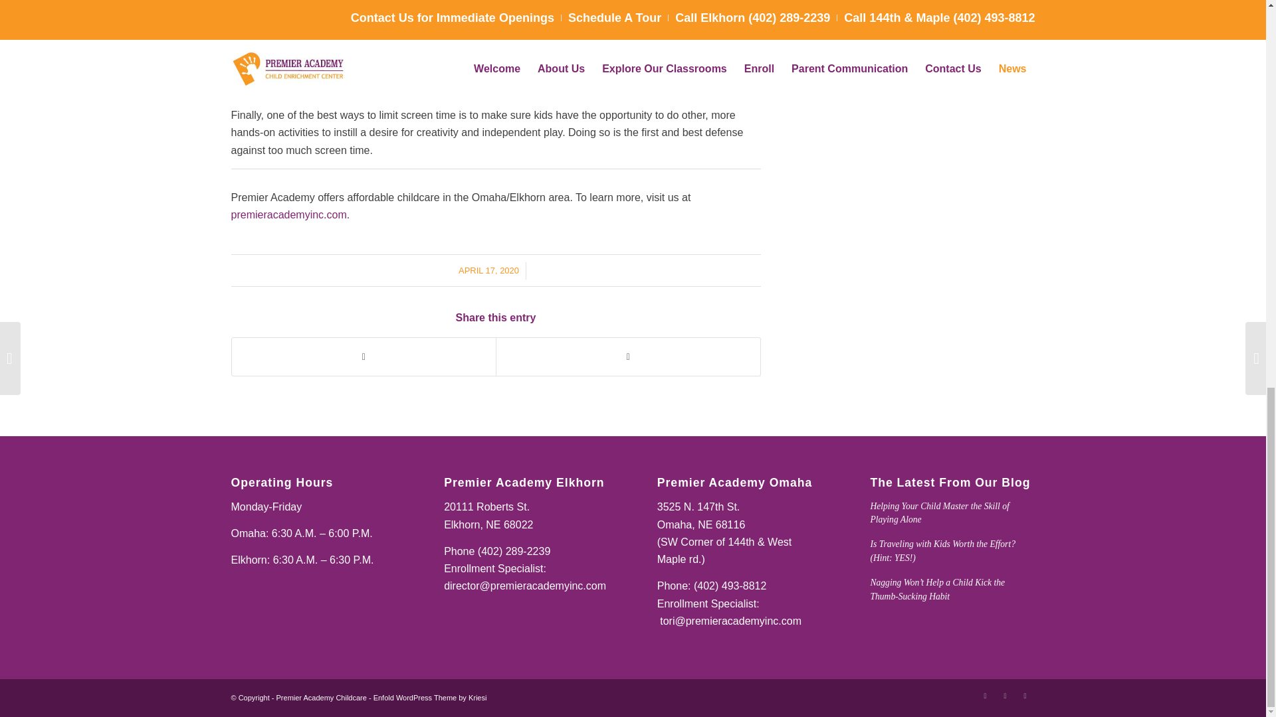 This screenshot has height=717, width=1276. Describe the element at coordinates (288, 214) in the screenshot. I see `premieracademyinc.com` at that location.